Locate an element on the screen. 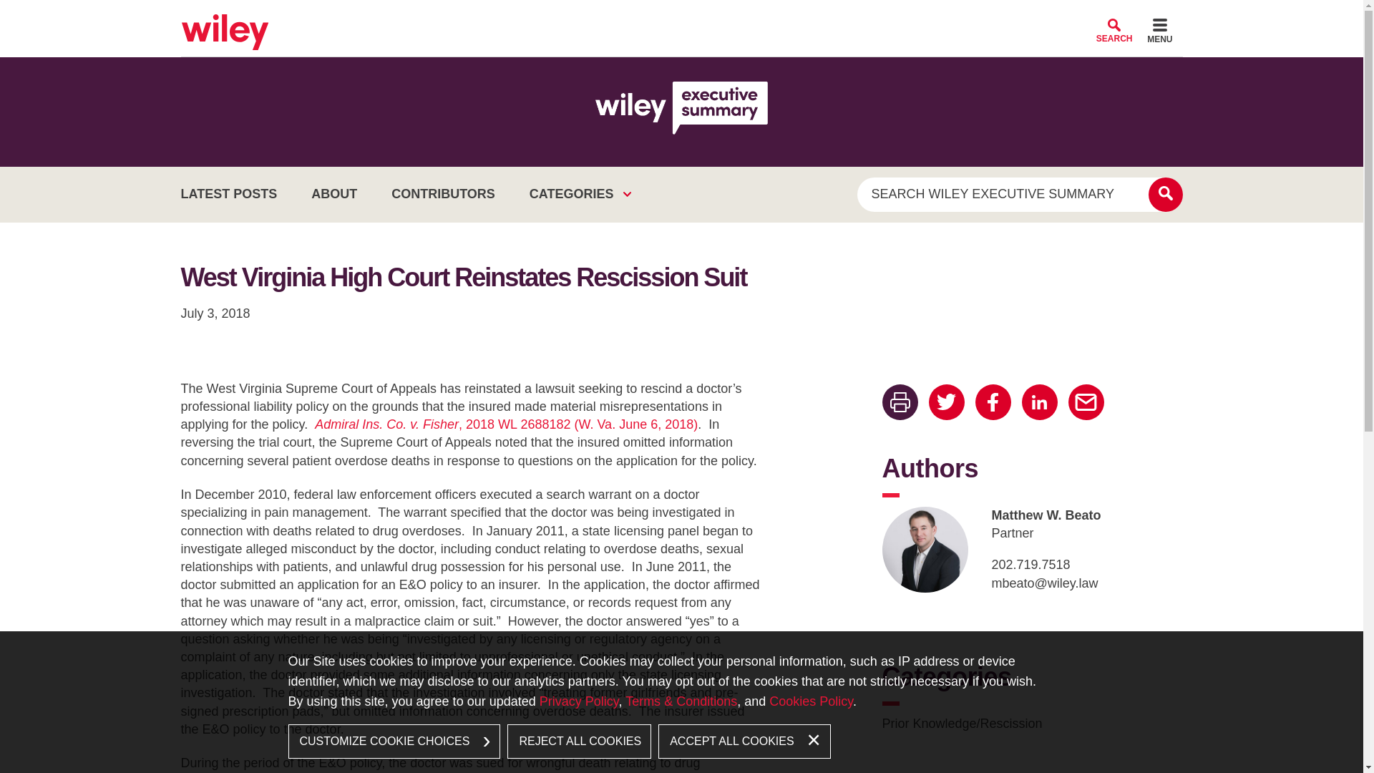 This screenshot has height=773, width=1374. Print is located at coordinates (900, 402).